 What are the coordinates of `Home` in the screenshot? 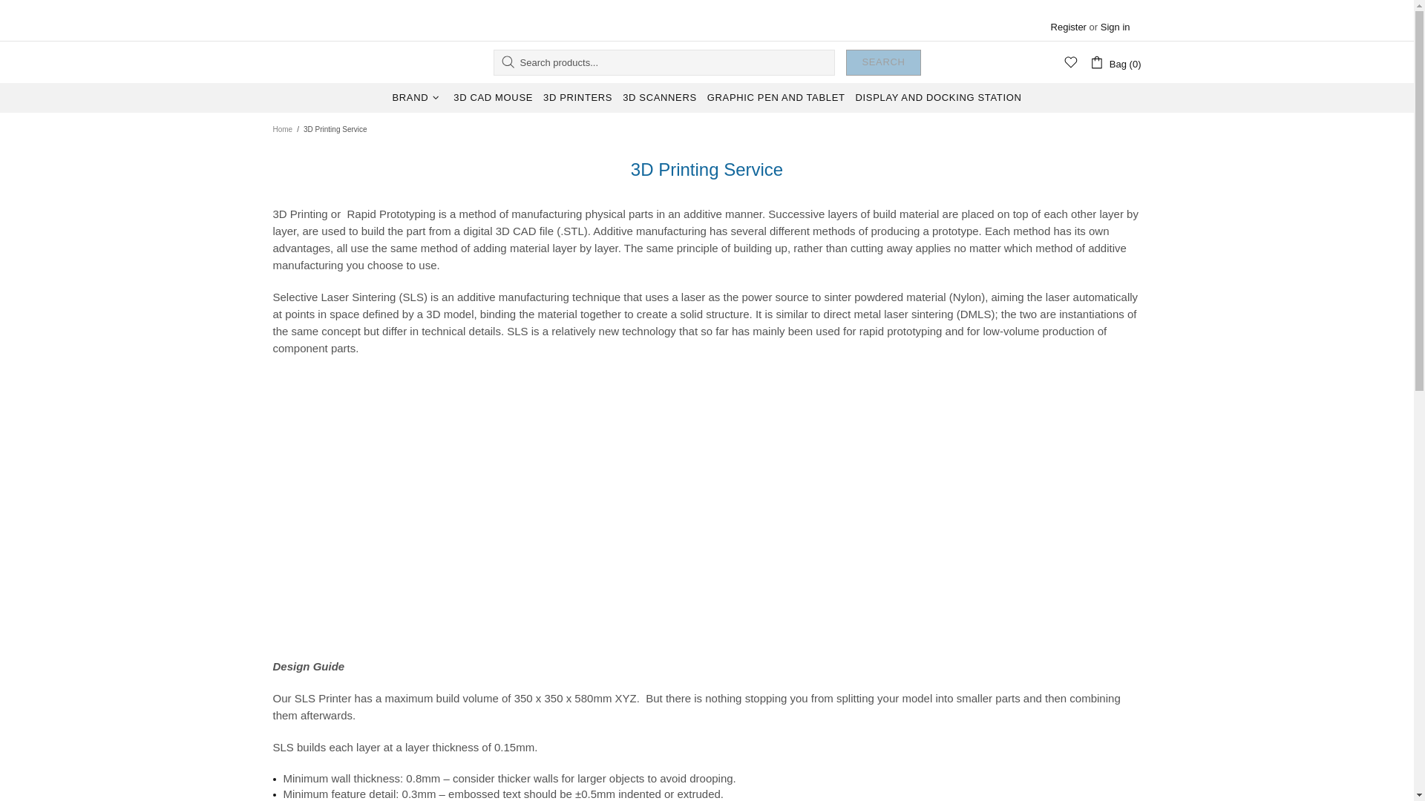 It's located at (282, 129).